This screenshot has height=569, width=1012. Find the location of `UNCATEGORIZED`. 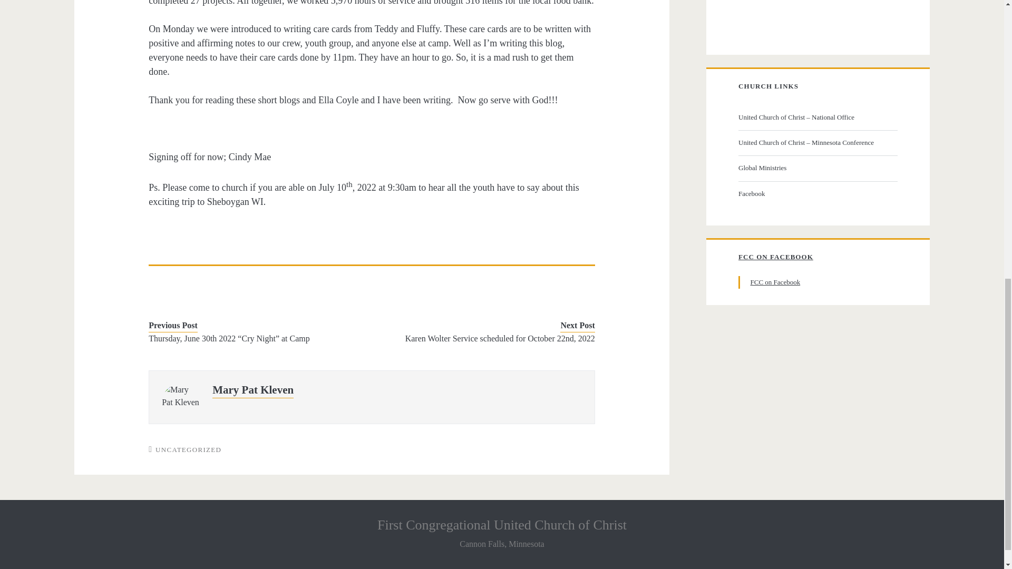

UNCATEGORIZED is located at coordinates (189, 449).